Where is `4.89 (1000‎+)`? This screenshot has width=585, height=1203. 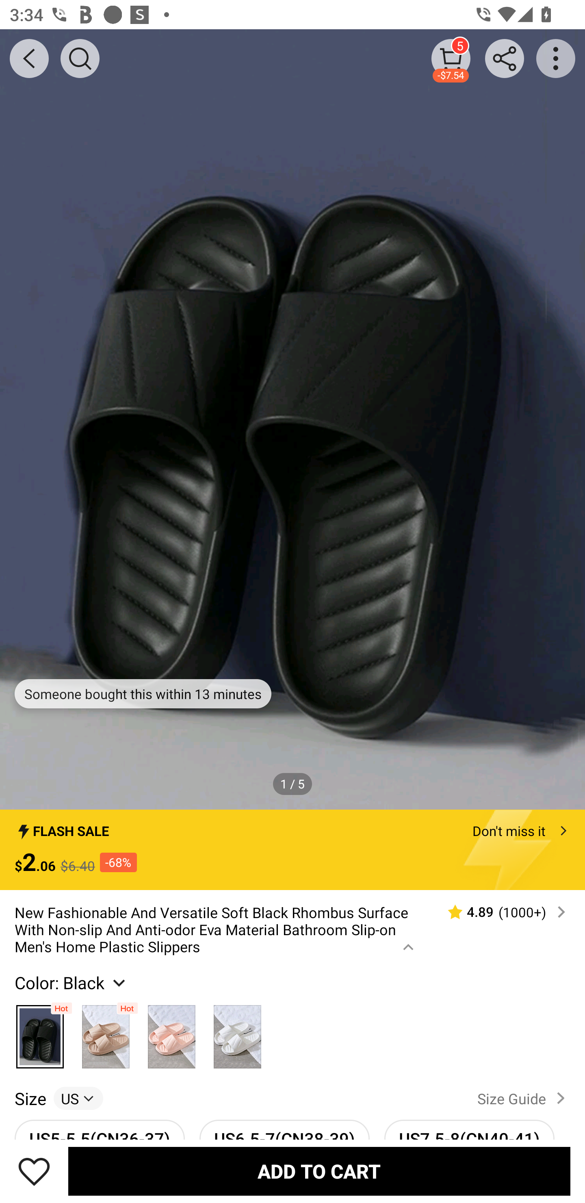
4.89 (1000‎+) is located at coordinates (501, 912).